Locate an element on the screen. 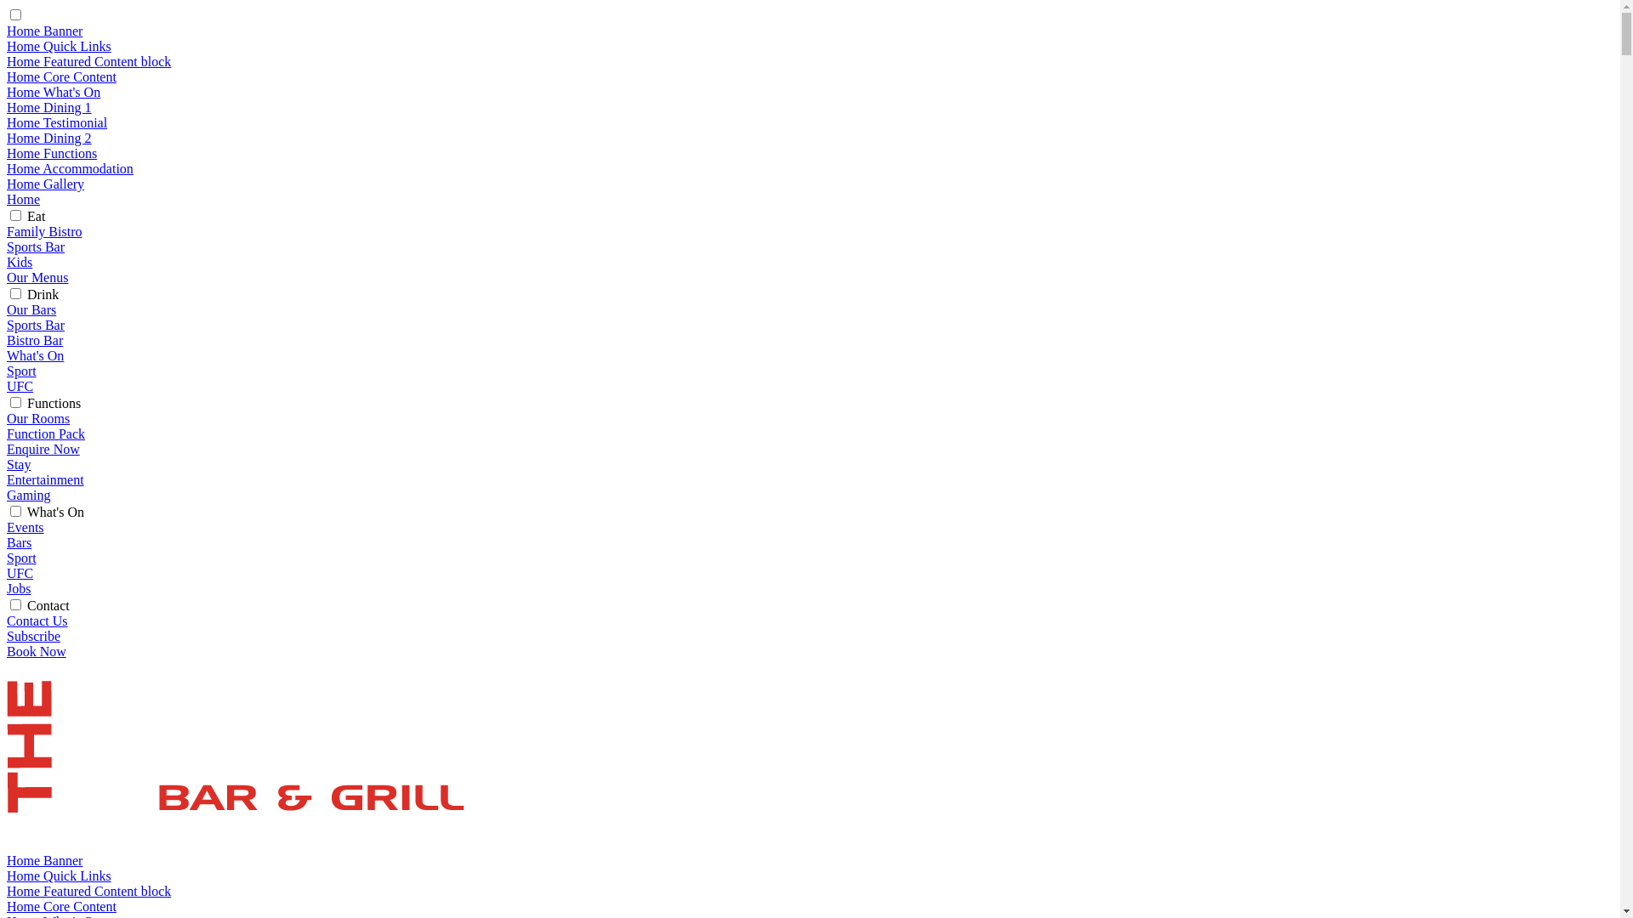 The image size is (1633, 918). Home Quick Links is located at coordinates (60, 46).